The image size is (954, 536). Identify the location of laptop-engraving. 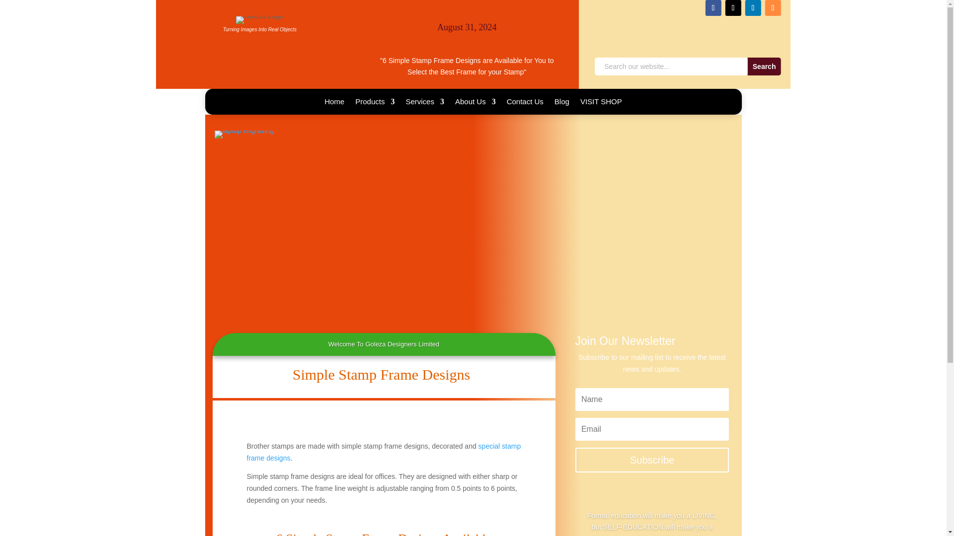
(244, 130).